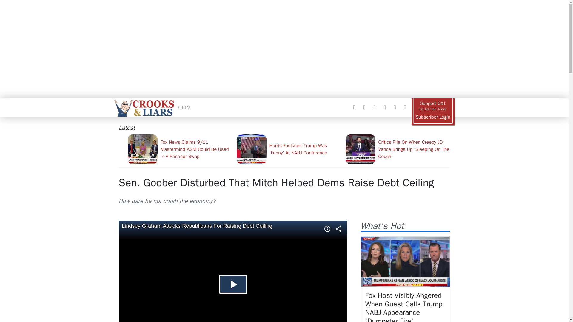 The width and height of the screenshot is (573, 322). What do you see at coordinates (433, 106) in the screenshot?
I see `Go ad free today!` at bounding box center [433, 106].